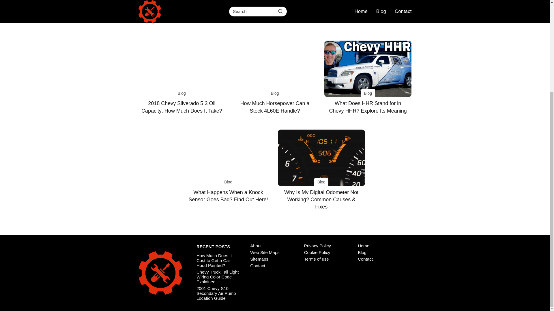  I want to click on Contact, so click(365, 259).